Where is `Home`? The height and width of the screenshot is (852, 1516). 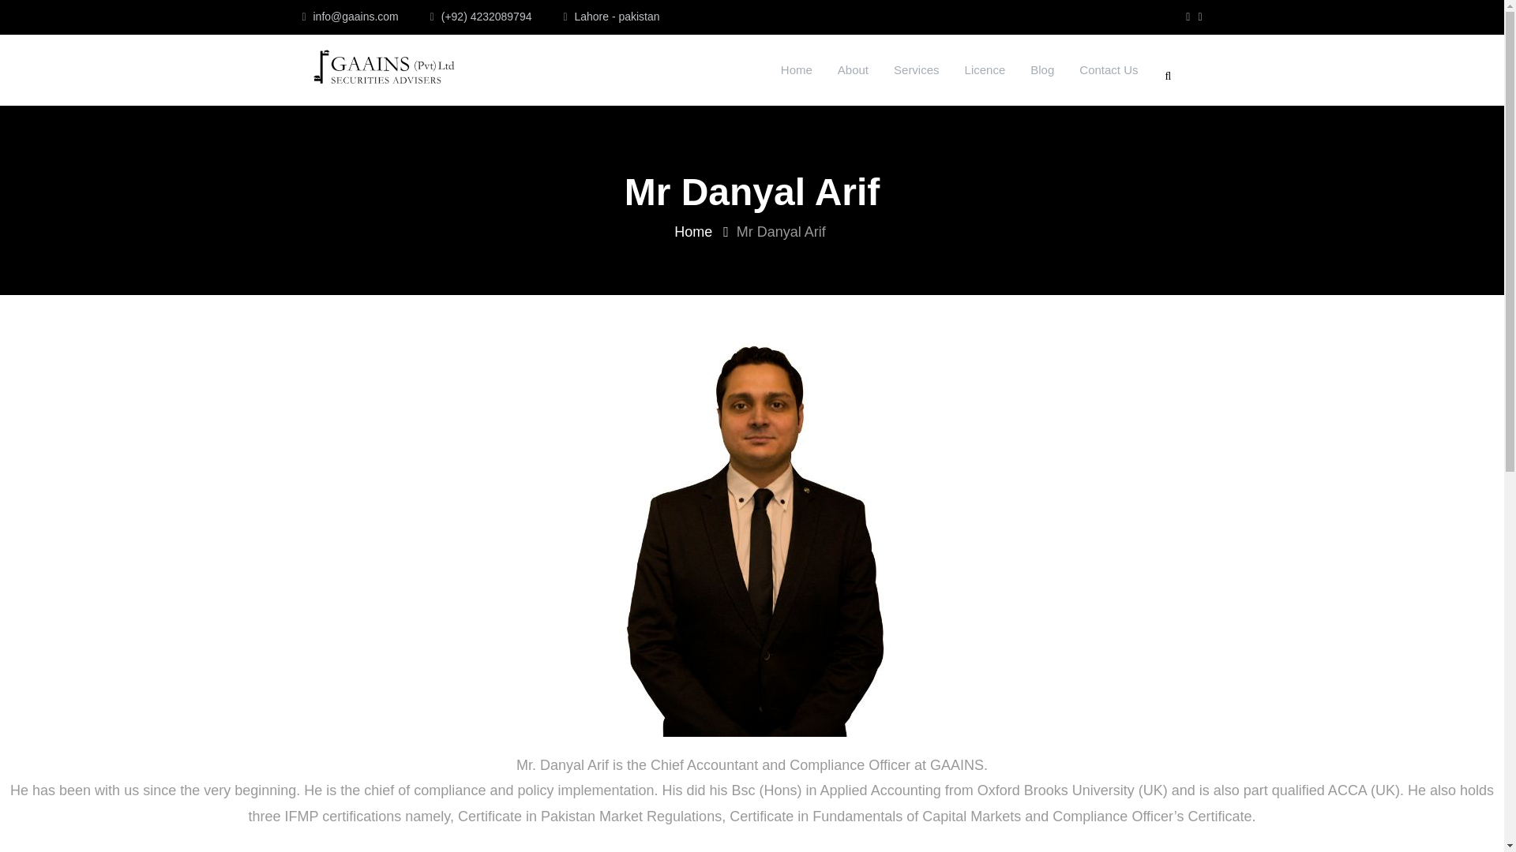
Home is located at coordinates (693, 232).